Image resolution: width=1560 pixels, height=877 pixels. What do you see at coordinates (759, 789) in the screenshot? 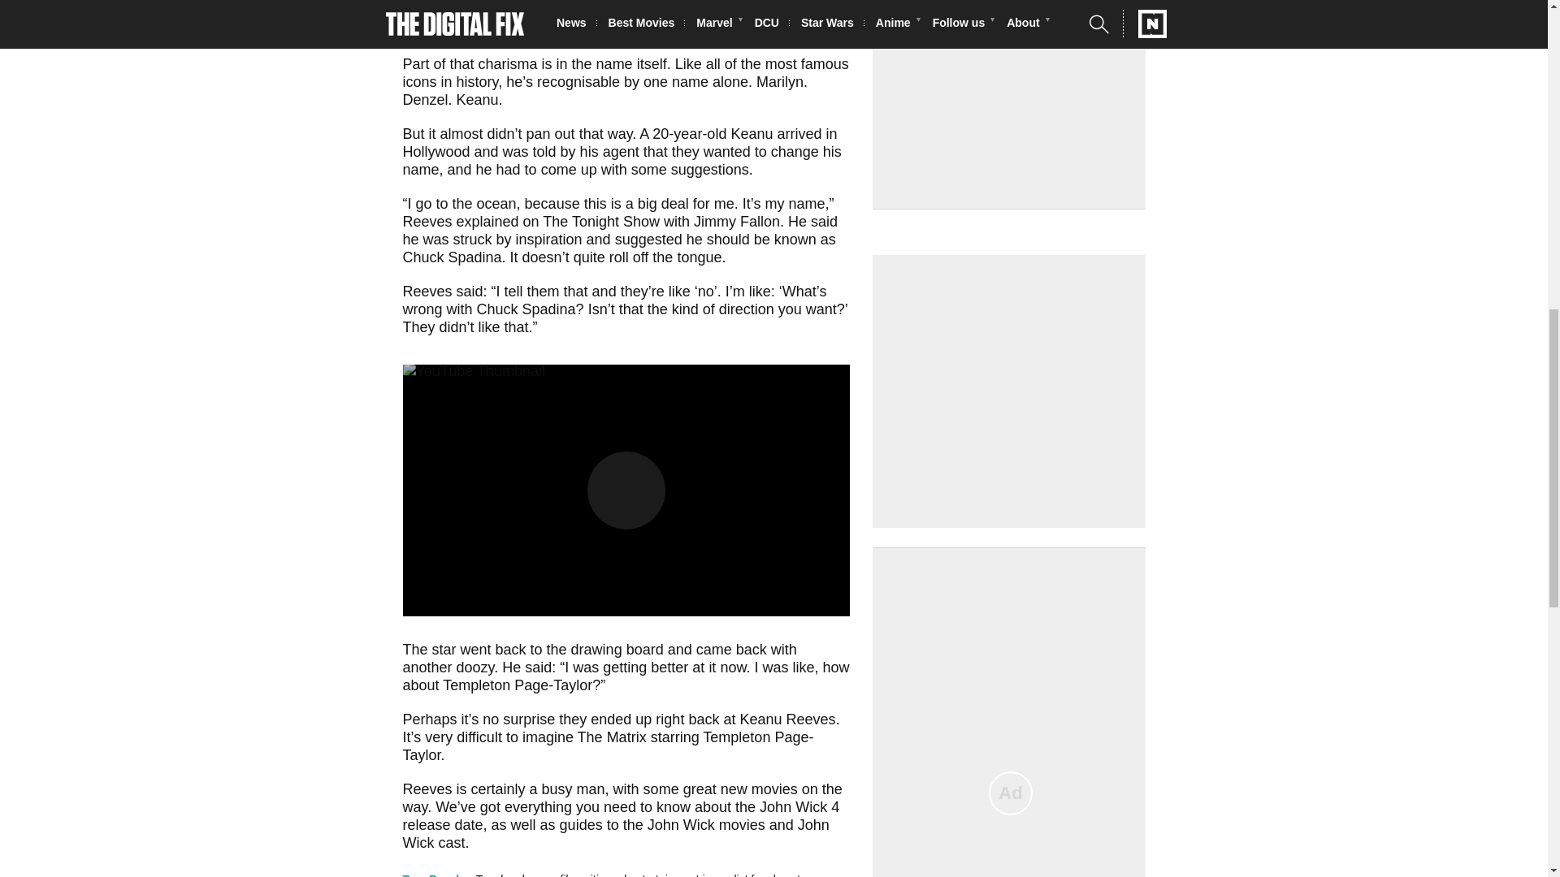
I see `new movies` at bounding box center [759, 789].